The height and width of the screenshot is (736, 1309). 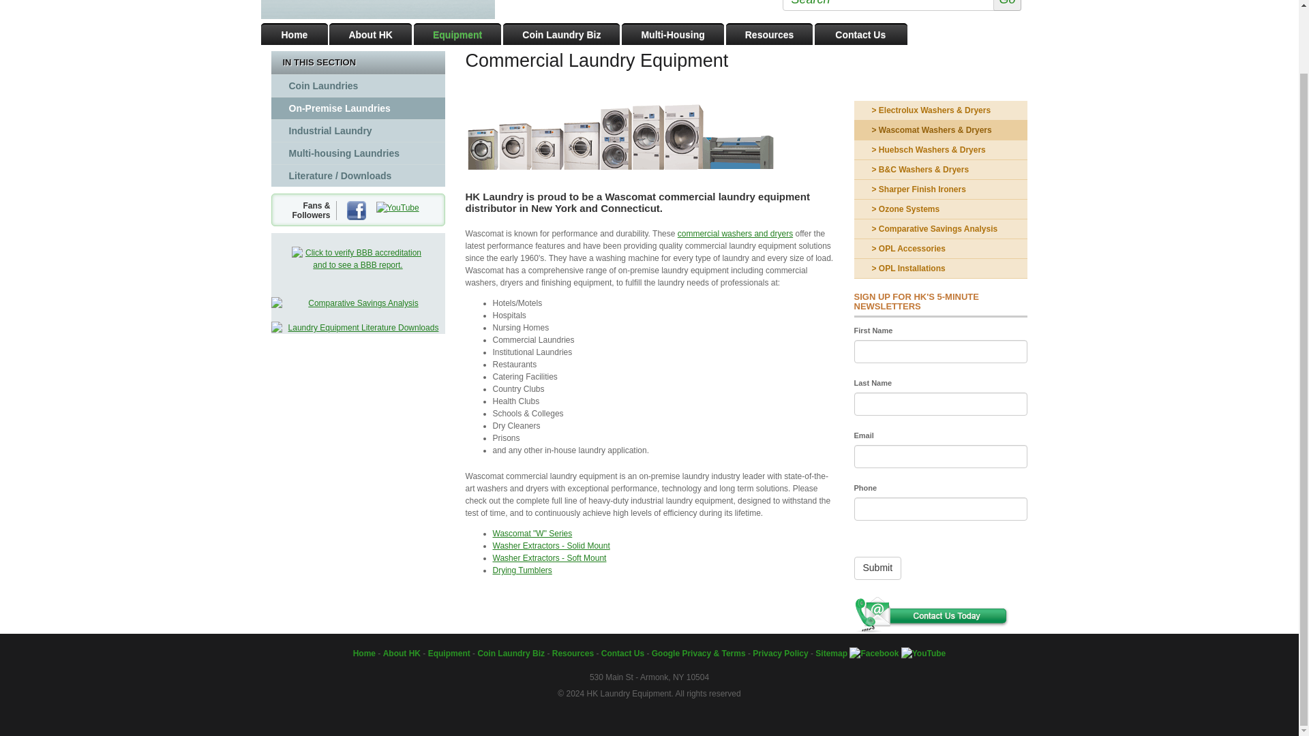 I want to click on Multi-Housing Laundry Equipment Solutions, so click(x=672, y=33).